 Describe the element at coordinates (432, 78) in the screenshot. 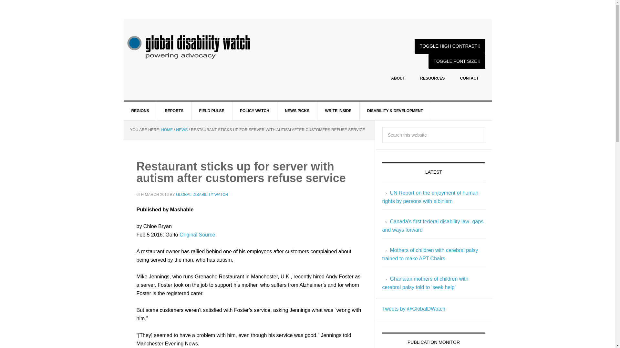

I see `RESOURCES` at that location.